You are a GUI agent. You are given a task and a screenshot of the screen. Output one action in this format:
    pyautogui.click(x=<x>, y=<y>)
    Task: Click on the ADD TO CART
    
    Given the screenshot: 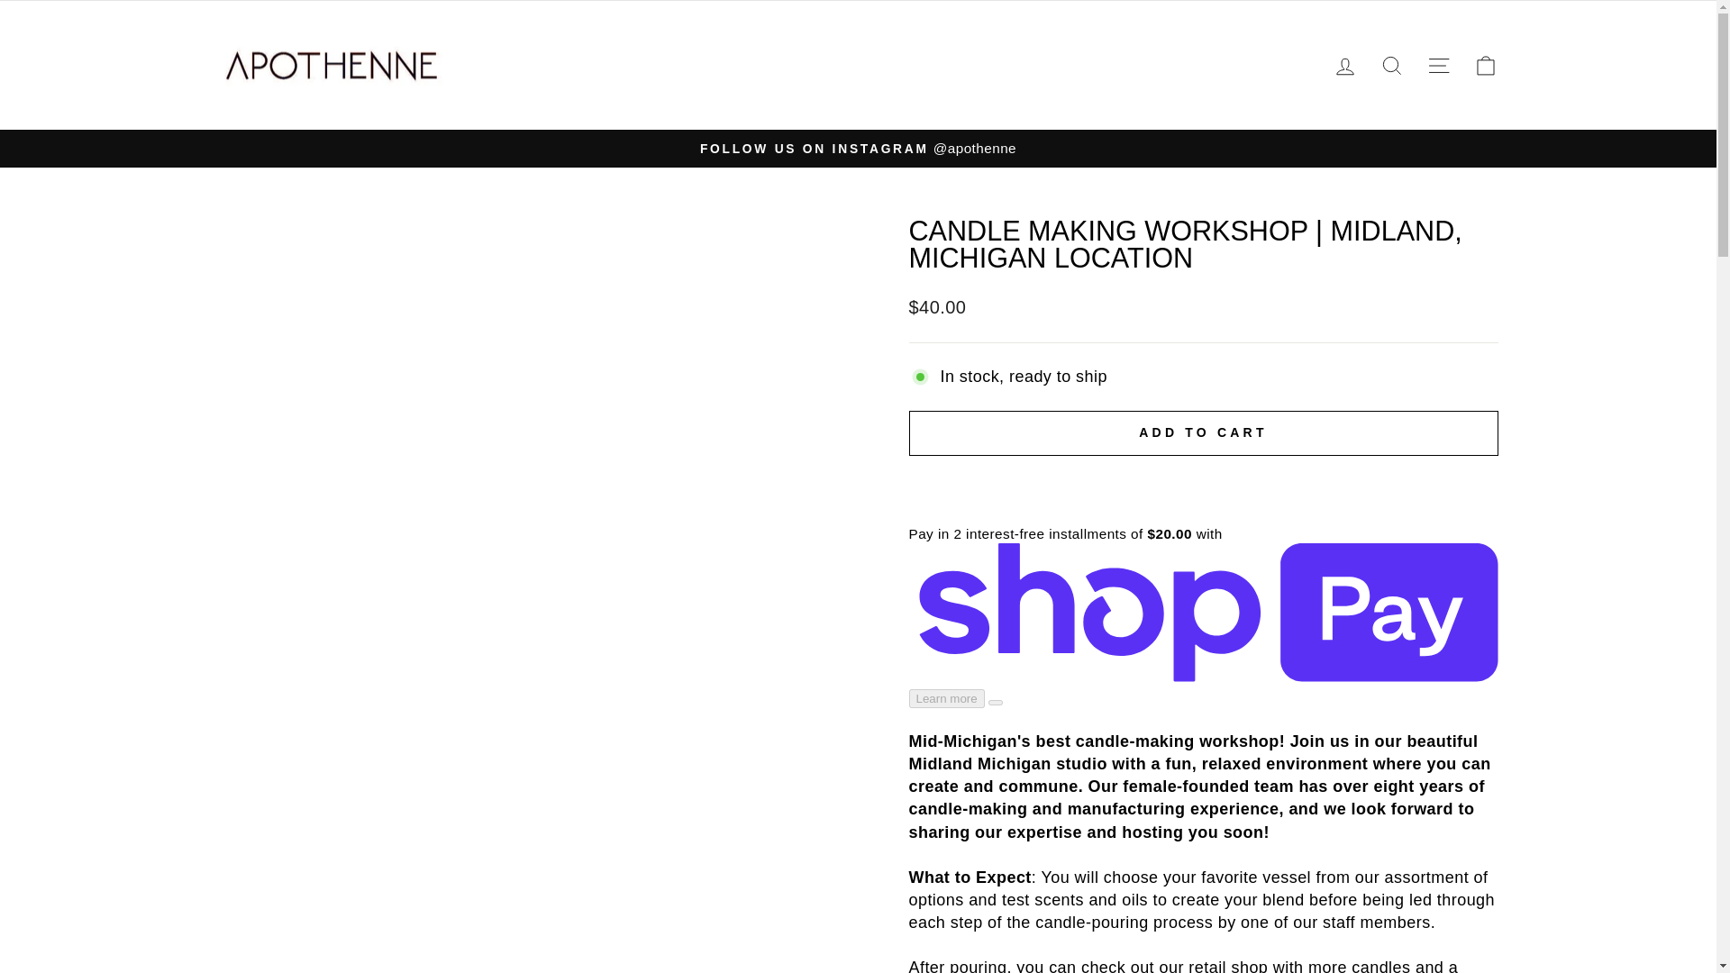 What is the action you would take?
    pyautogui.click(x=1203, y=432)
    